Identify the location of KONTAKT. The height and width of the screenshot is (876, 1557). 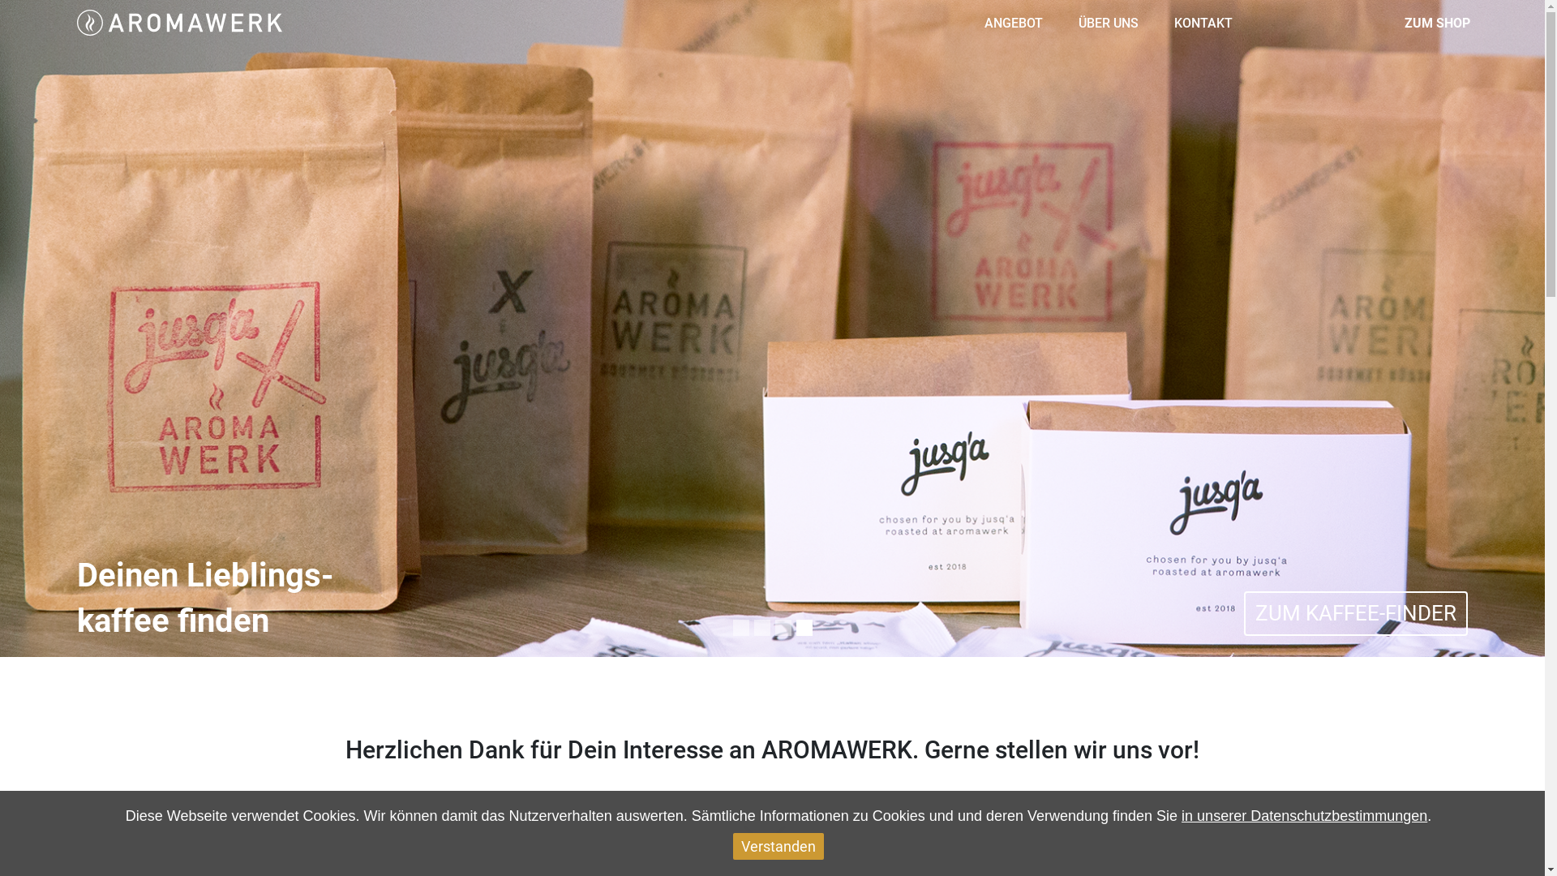
(1195, 23).